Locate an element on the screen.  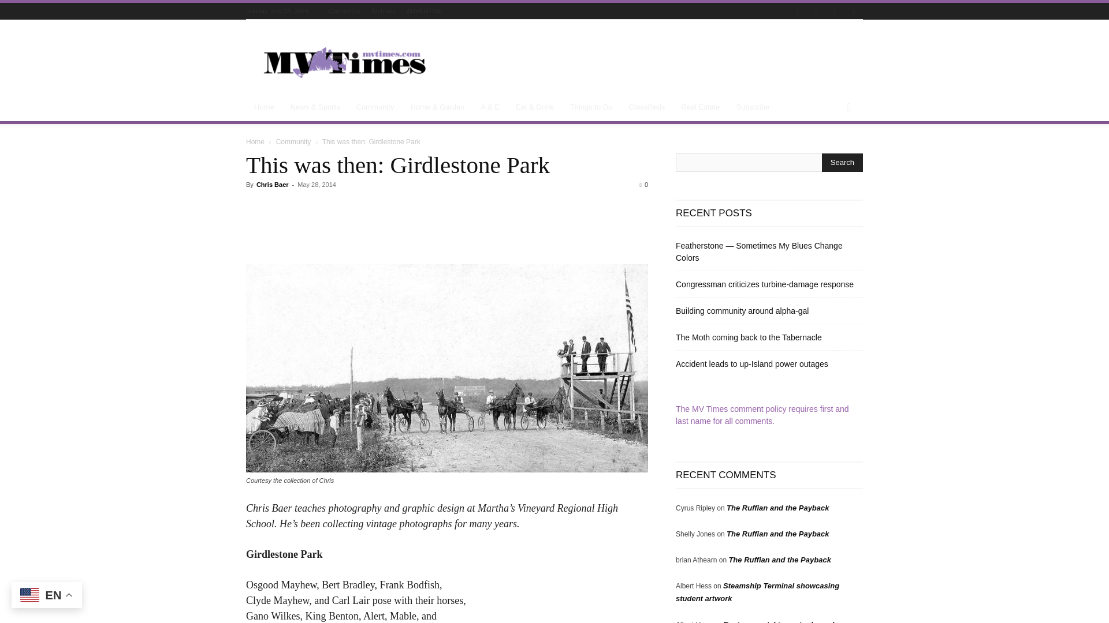
Twitter is located at coordinates (835, 12).